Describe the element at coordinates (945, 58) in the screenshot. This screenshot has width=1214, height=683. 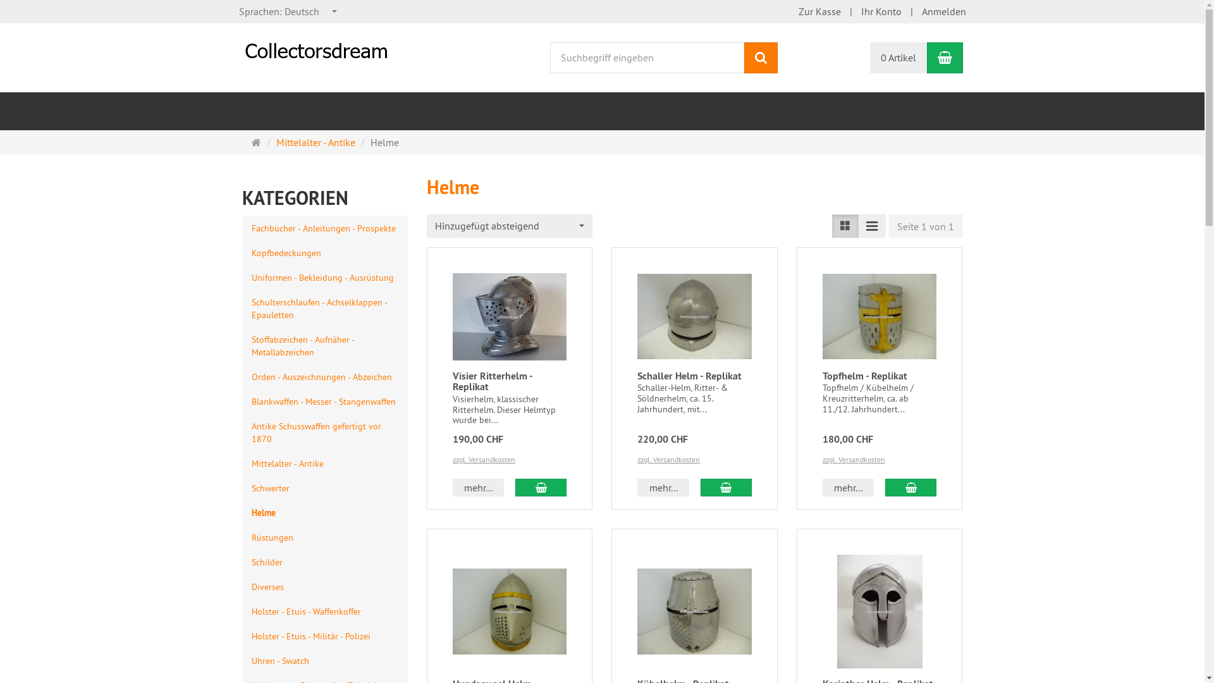
I see `Warenkorb` at that location.